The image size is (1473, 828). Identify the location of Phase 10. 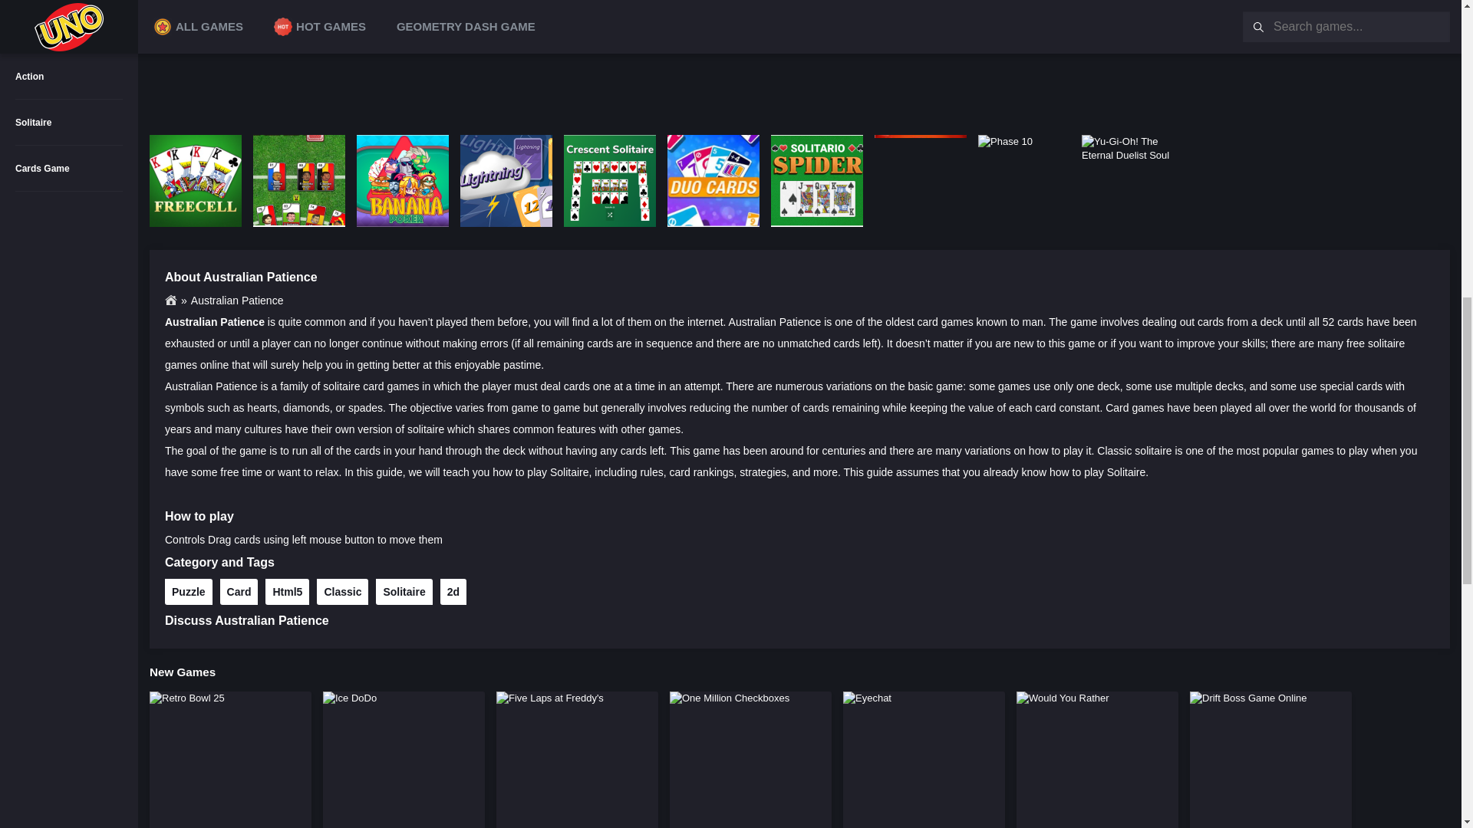
(1005, 143).